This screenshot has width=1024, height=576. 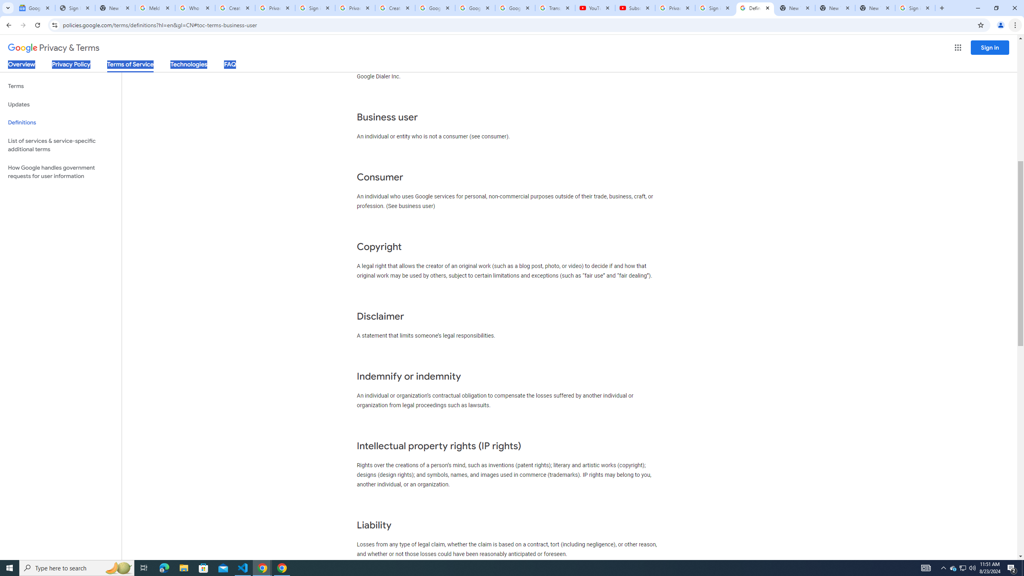 What do you see at coordinates (61, 172) in the screenshot?
I see `How Google handles government requests for user information` at bounding box center [61, 172].